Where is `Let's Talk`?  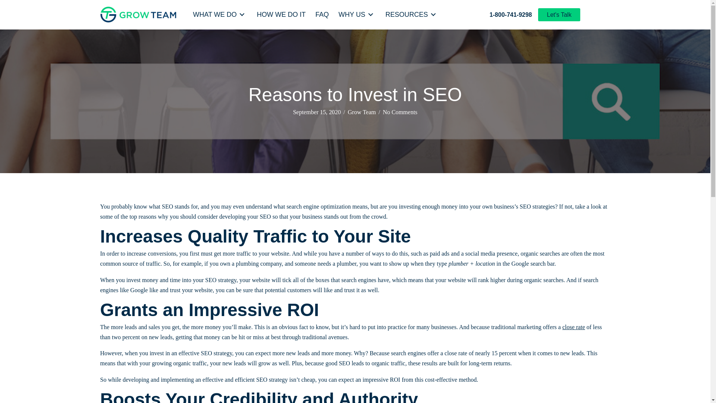
Let's Talk is located at coordinates (559, 15).